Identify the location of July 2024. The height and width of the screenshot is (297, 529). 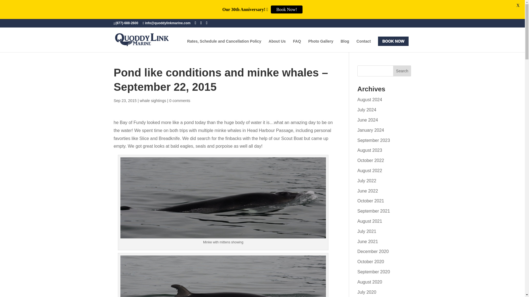
(367, 110).